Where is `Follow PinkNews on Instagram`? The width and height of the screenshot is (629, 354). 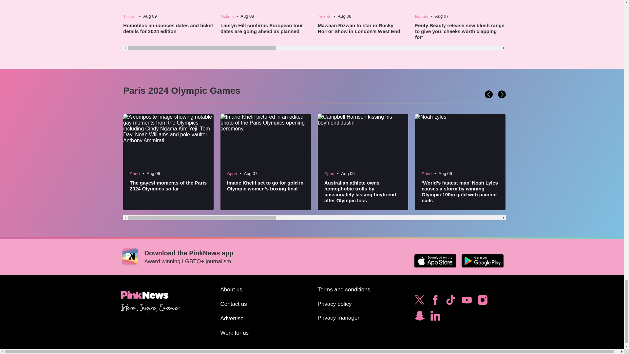
Follow PinkNews on Instagram is located at coordinates (482, 302).